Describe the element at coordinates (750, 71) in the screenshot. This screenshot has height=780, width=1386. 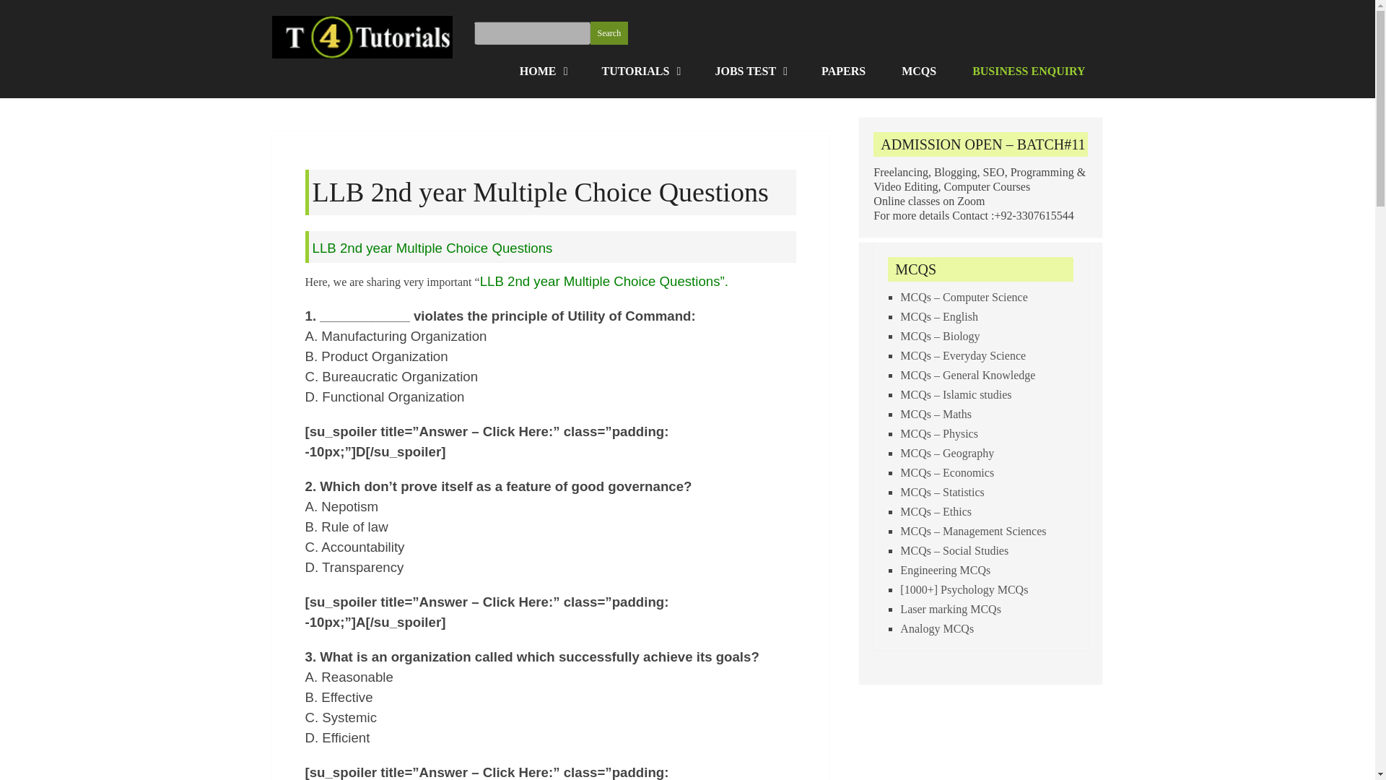
I see `JOBS TEST` at that location.